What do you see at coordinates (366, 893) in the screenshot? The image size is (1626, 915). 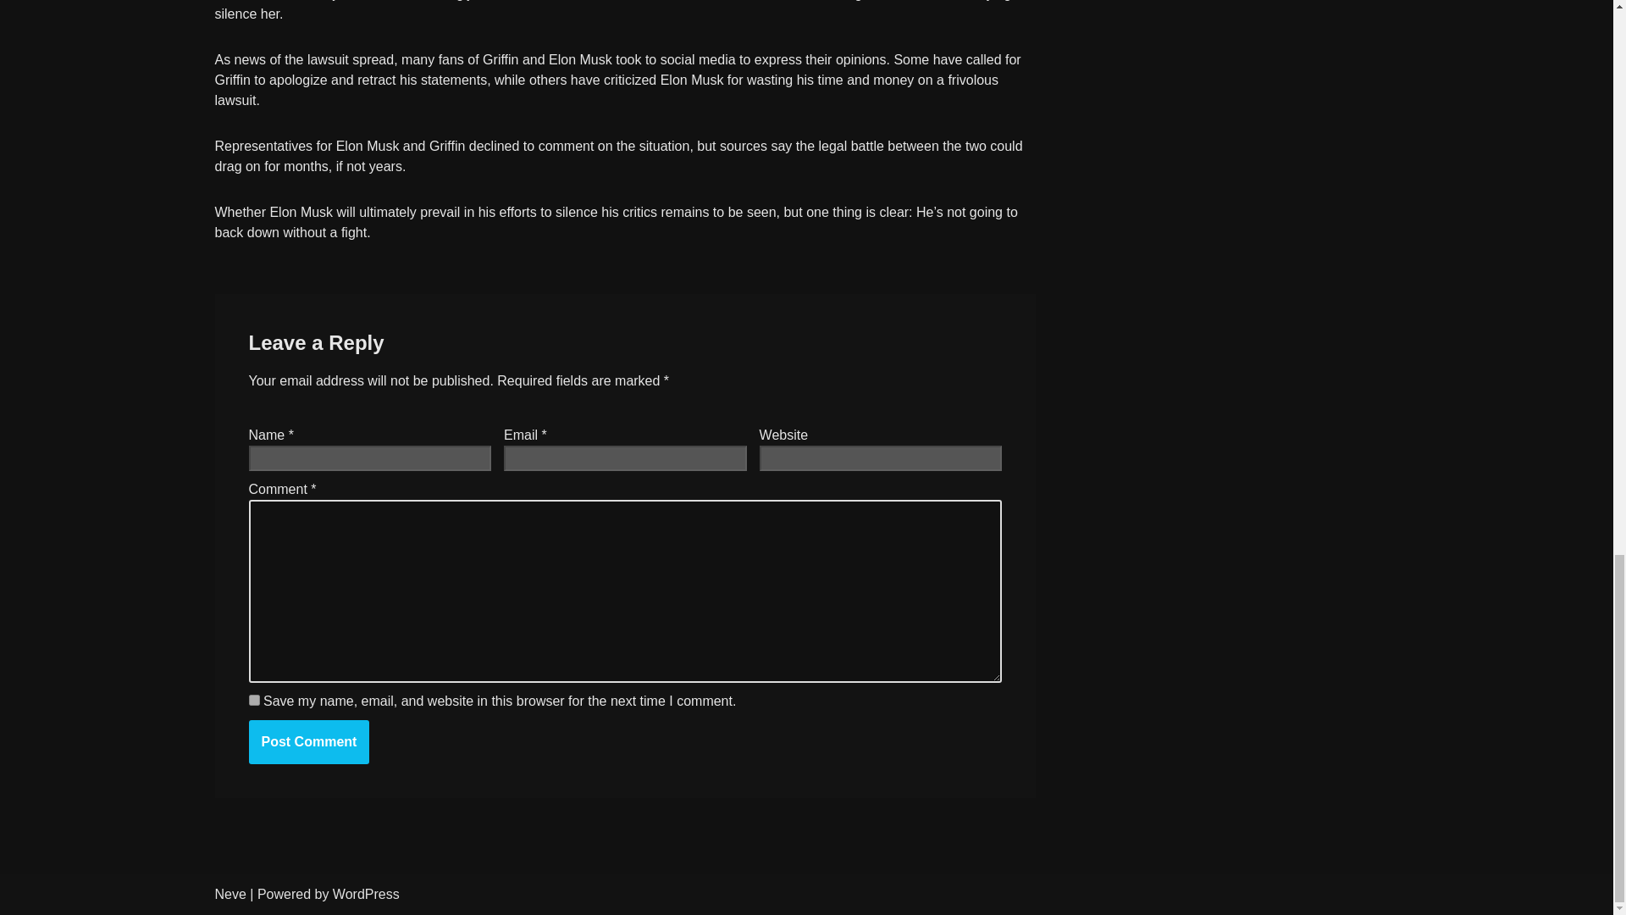 I see `WordPress` at bounding box center [366, 893].